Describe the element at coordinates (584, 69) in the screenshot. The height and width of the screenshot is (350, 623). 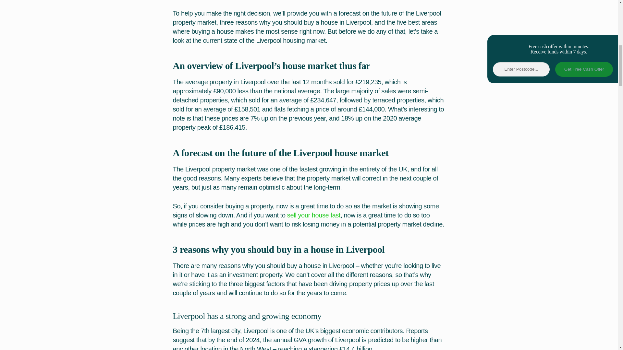
I see `Get Free Cash Offer` at that location.